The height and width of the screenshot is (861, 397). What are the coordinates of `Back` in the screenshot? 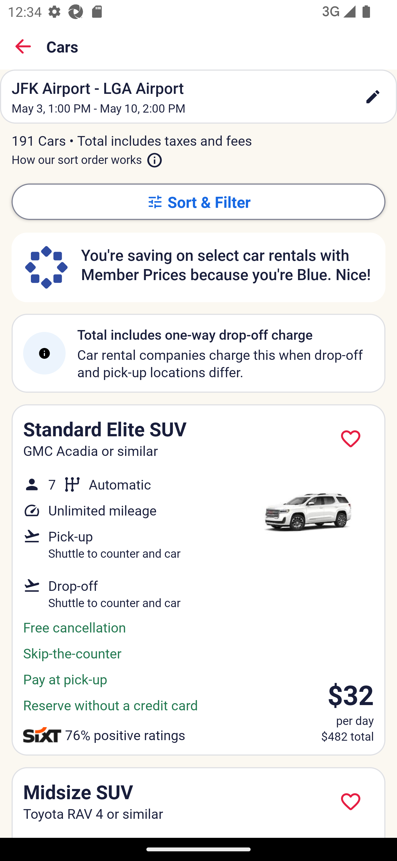 It's located at (23, 46).